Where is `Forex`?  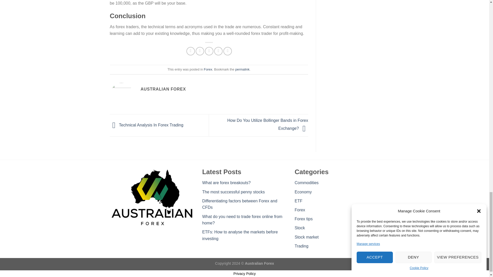 Forex is located at coordinates (208, 69).